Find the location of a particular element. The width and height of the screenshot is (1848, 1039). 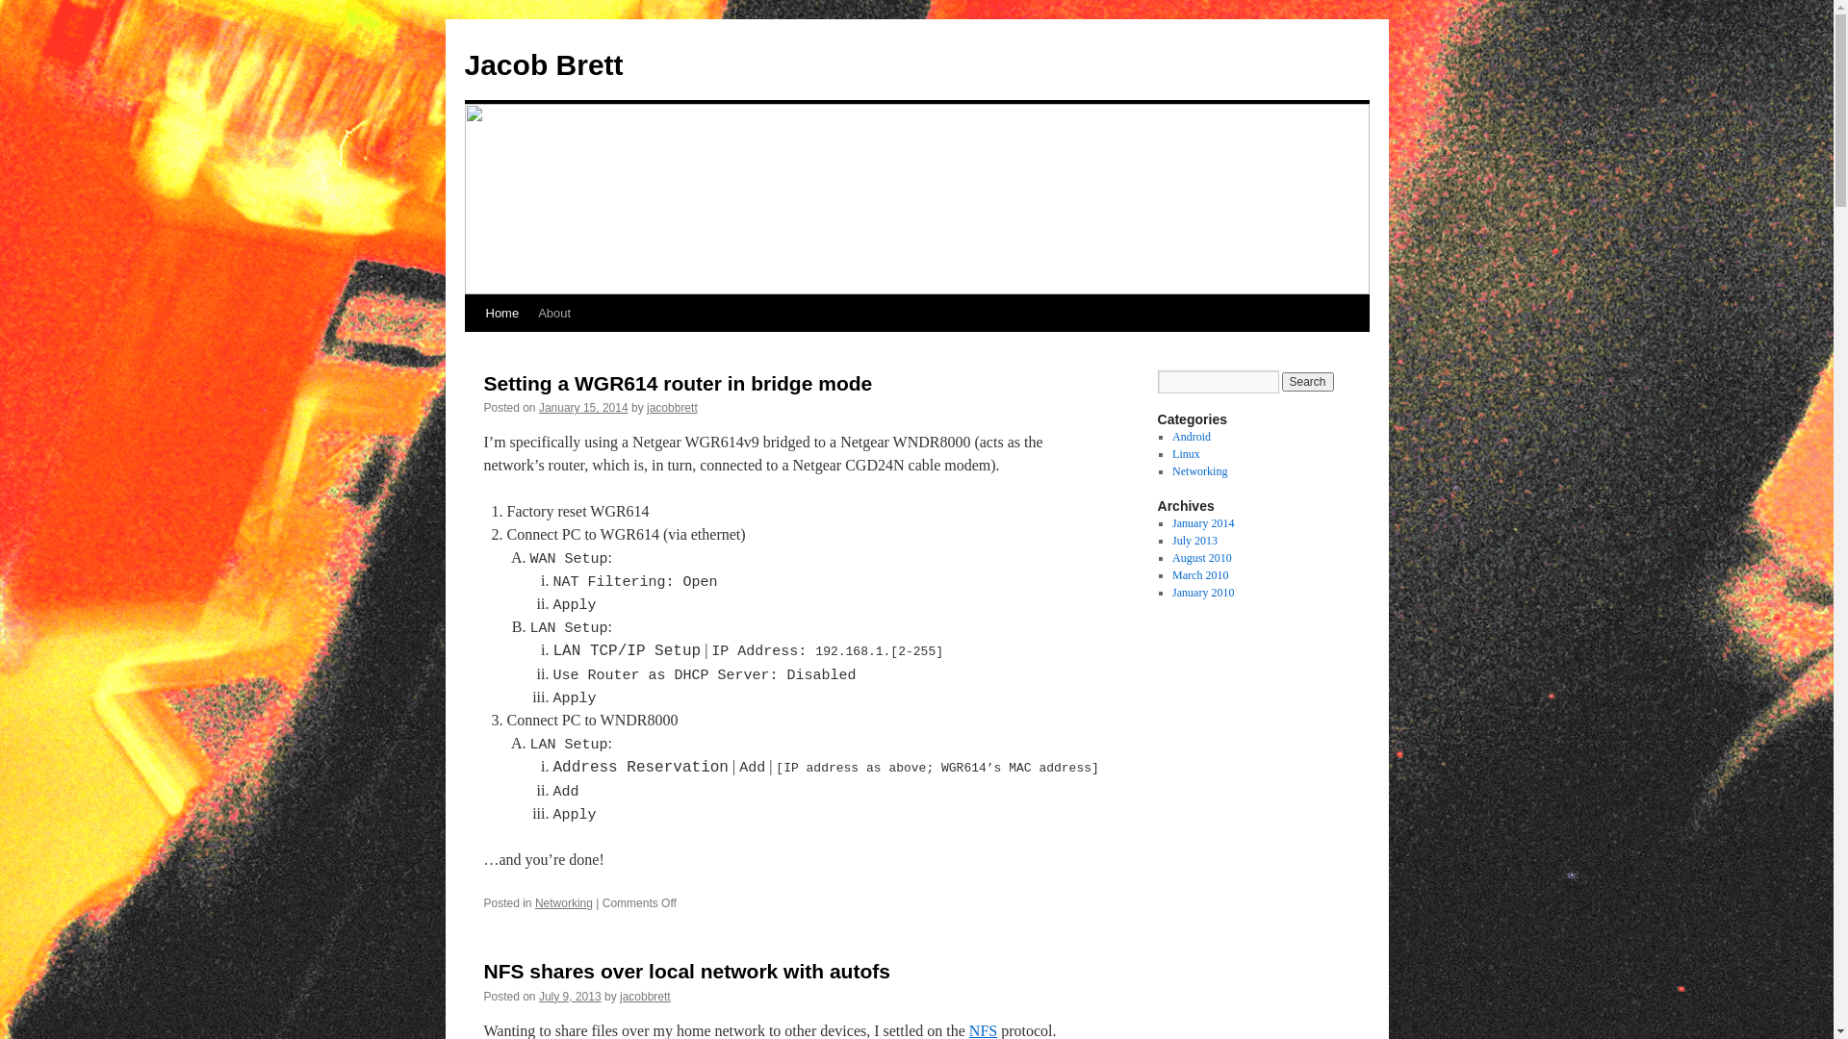

Android is located at coordinates (1192, 437).